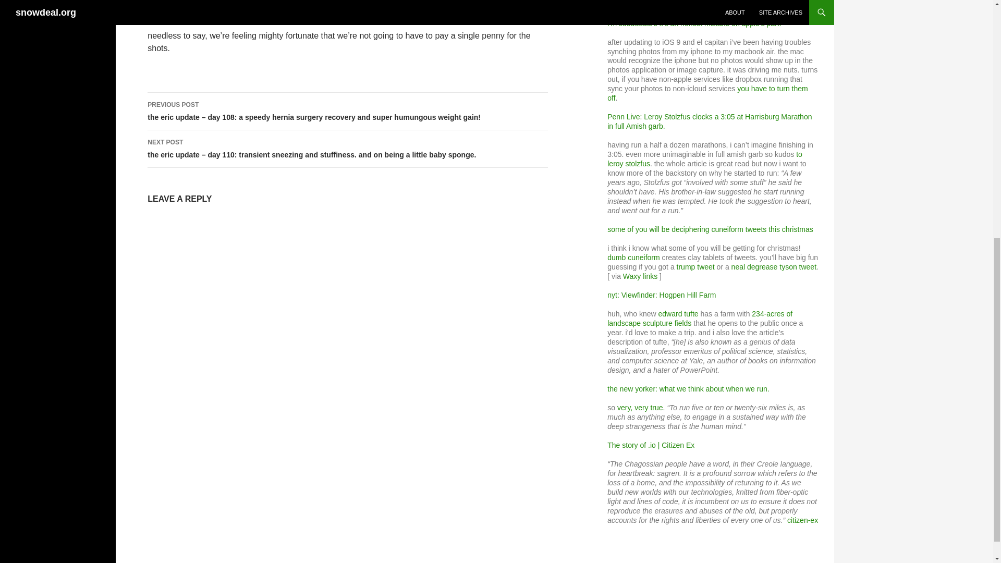  What do you see at coordinates (679, 314) in the screenshot?
I see `edward tufte` at bounding box center [679, 314].